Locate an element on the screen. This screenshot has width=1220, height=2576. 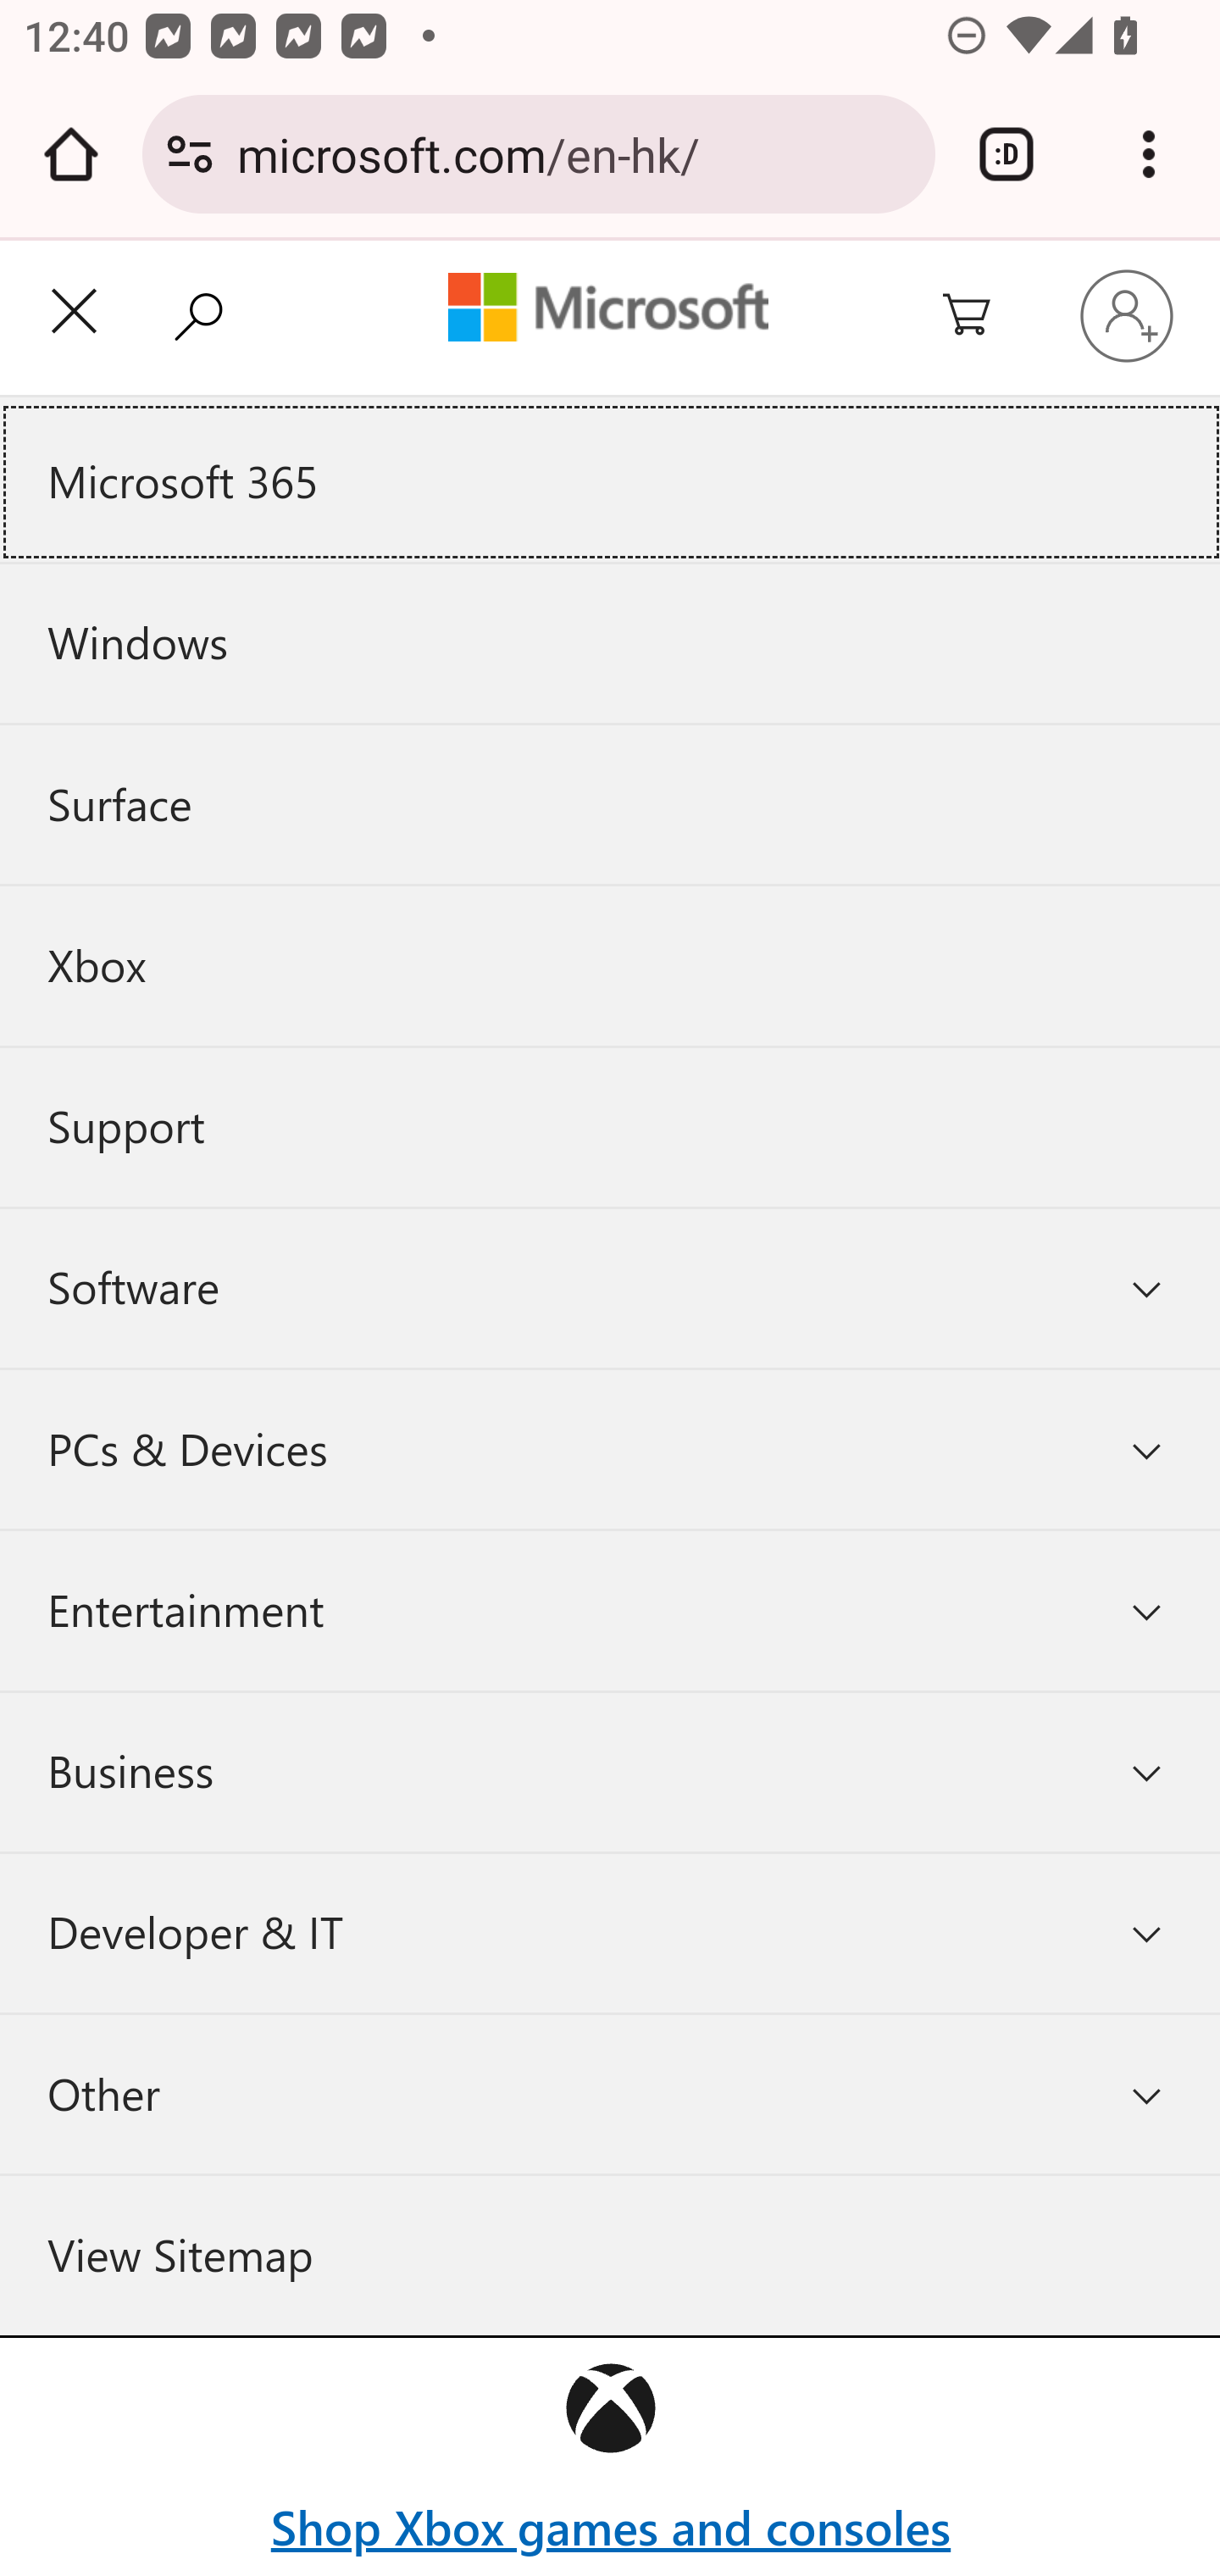
Customize and control Google Chrome is located at coordinates (1149, 154).